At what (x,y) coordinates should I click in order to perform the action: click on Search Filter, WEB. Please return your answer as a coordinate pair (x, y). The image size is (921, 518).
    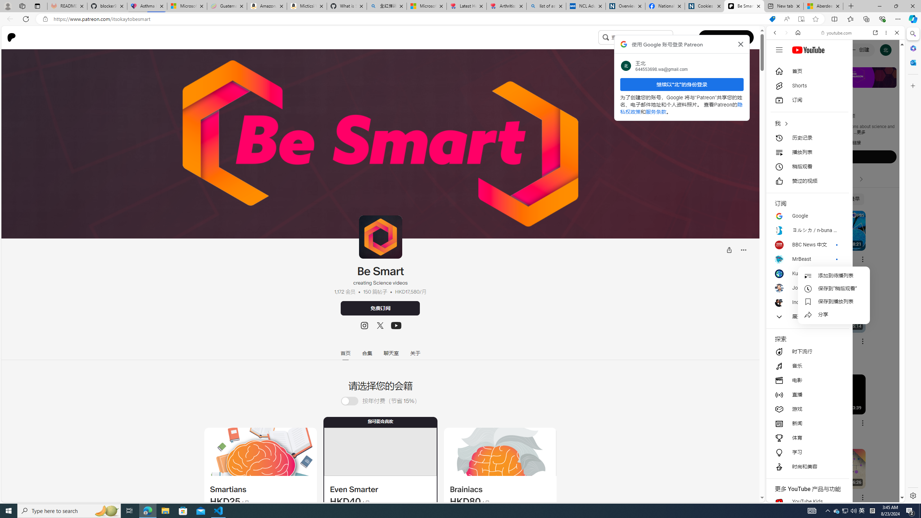
    Looking at the image, I should click on (778, 82).